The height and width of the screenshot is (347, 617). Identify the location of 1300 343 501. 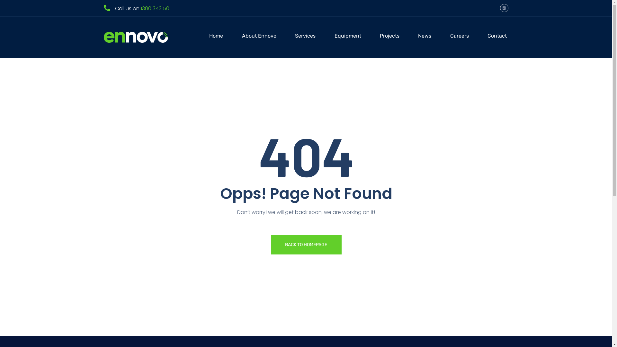
(156, 8).